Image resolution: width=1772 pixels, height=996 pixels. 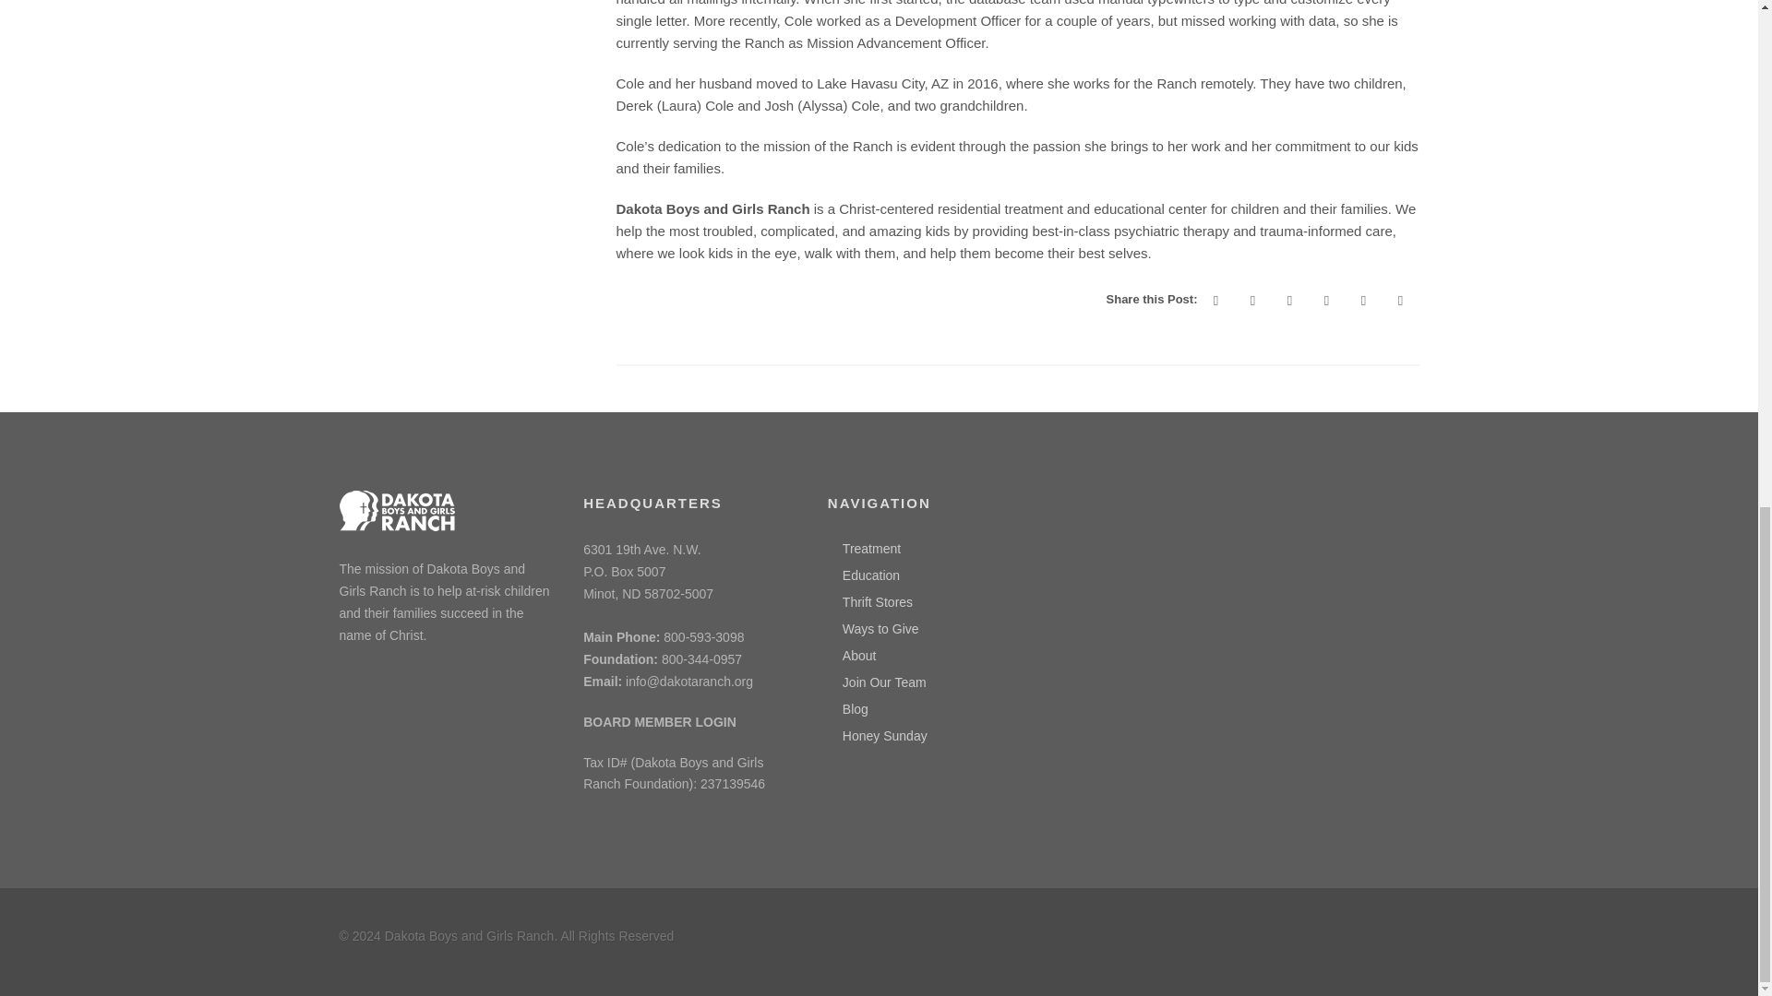 What do you see at coordinates (659, 721) in the screenshot?
I see `OnBoard Passageways` at bounding box center [659, 721].